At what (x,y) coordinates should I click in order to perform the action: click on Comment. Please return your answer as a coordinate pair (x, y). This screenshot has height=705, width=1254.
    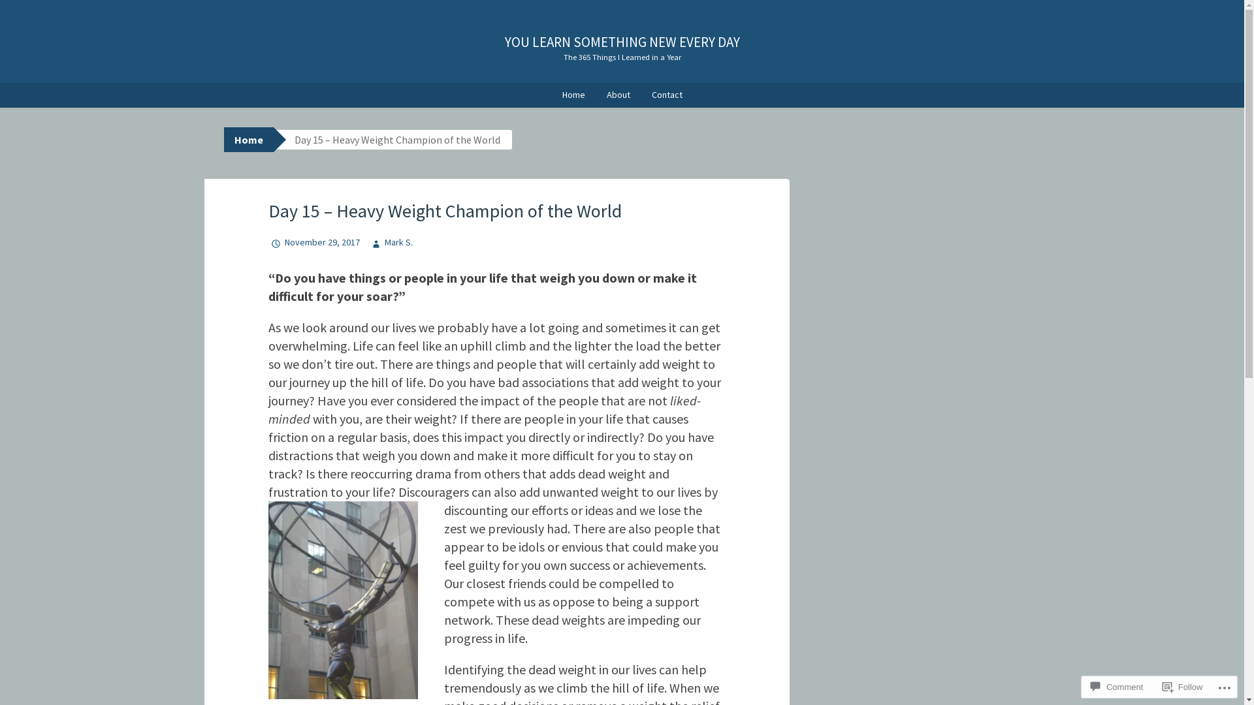
    Looking at the image, I should click on (1117, 687).